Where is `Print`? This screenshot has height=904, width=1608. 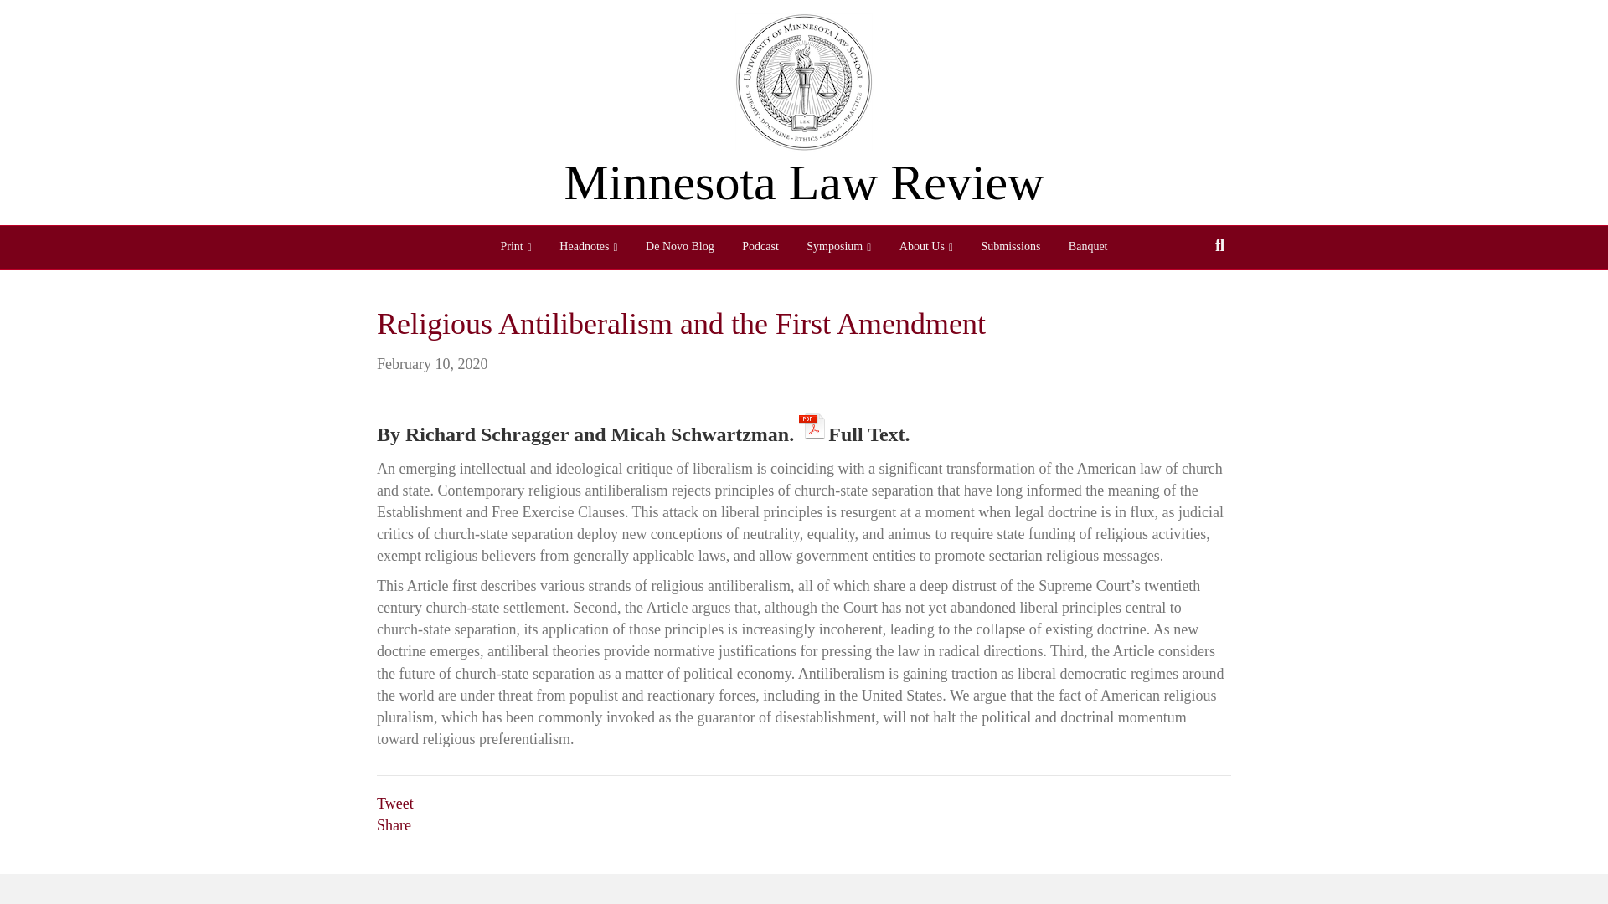 Print is located at coordinates (514, 247).